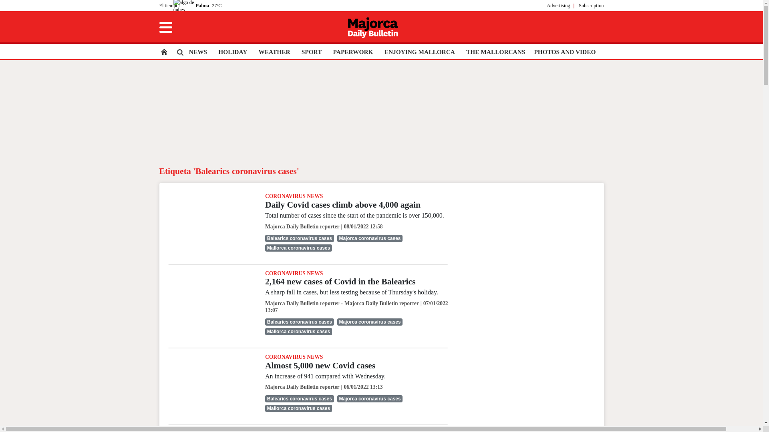 The height and width of the screenshot is (432, 769). What do you see at coordinates (211, 431) in the screenshot?
I see `Record number of Covid cases once again` at bounding box center [211, 431].